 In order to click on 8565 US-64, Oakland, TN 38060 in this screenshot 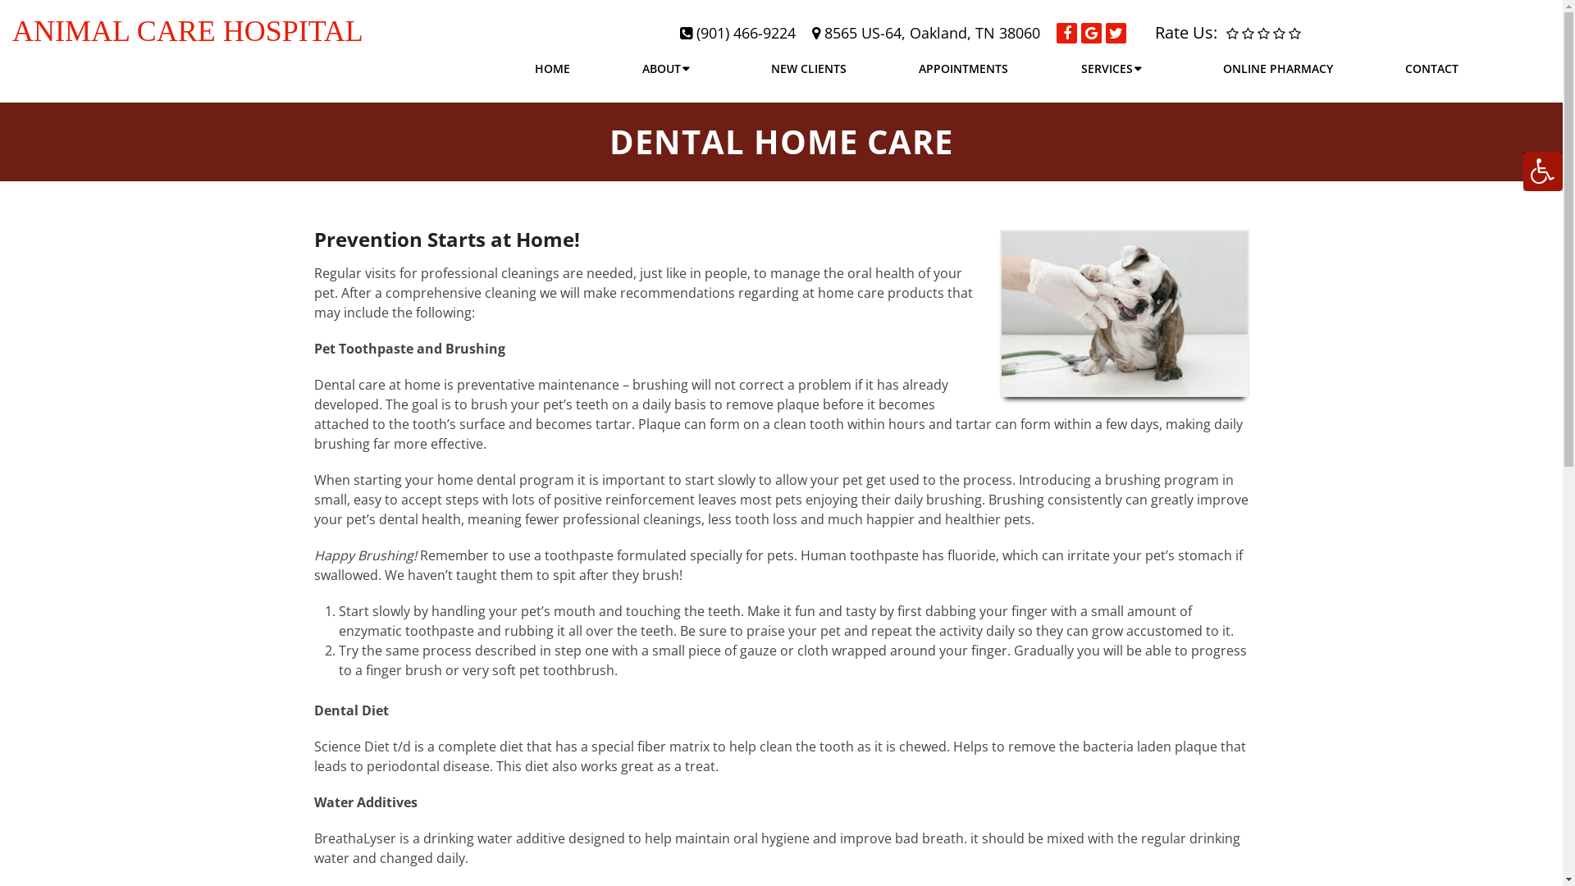, I will do `click(932, 33)`.